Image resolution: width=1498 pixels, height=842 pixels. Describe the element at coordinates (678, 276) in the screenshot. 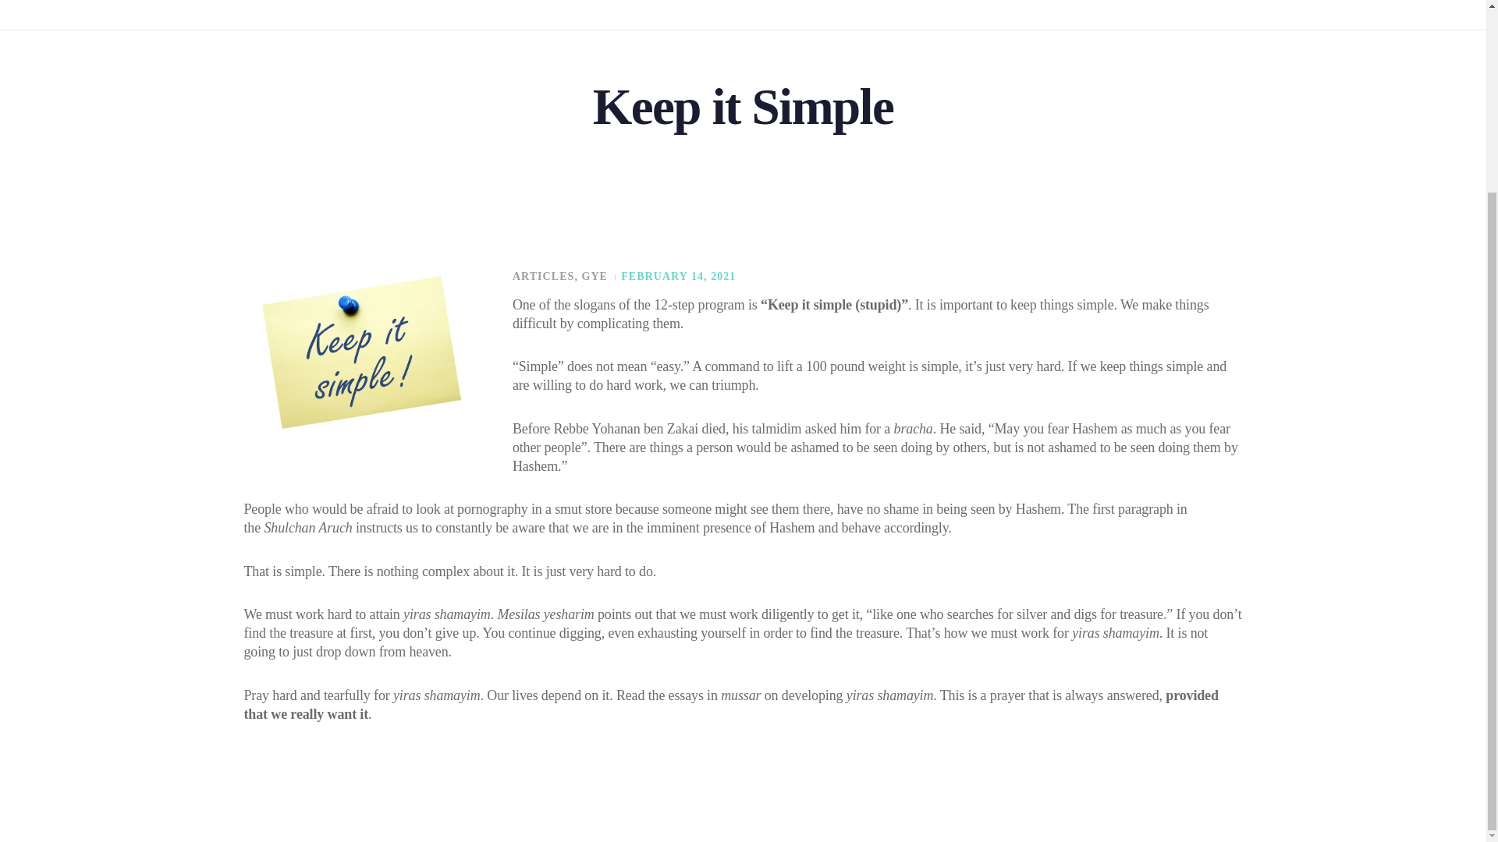

I see `FEBRUARY 14, 2021` at that location.